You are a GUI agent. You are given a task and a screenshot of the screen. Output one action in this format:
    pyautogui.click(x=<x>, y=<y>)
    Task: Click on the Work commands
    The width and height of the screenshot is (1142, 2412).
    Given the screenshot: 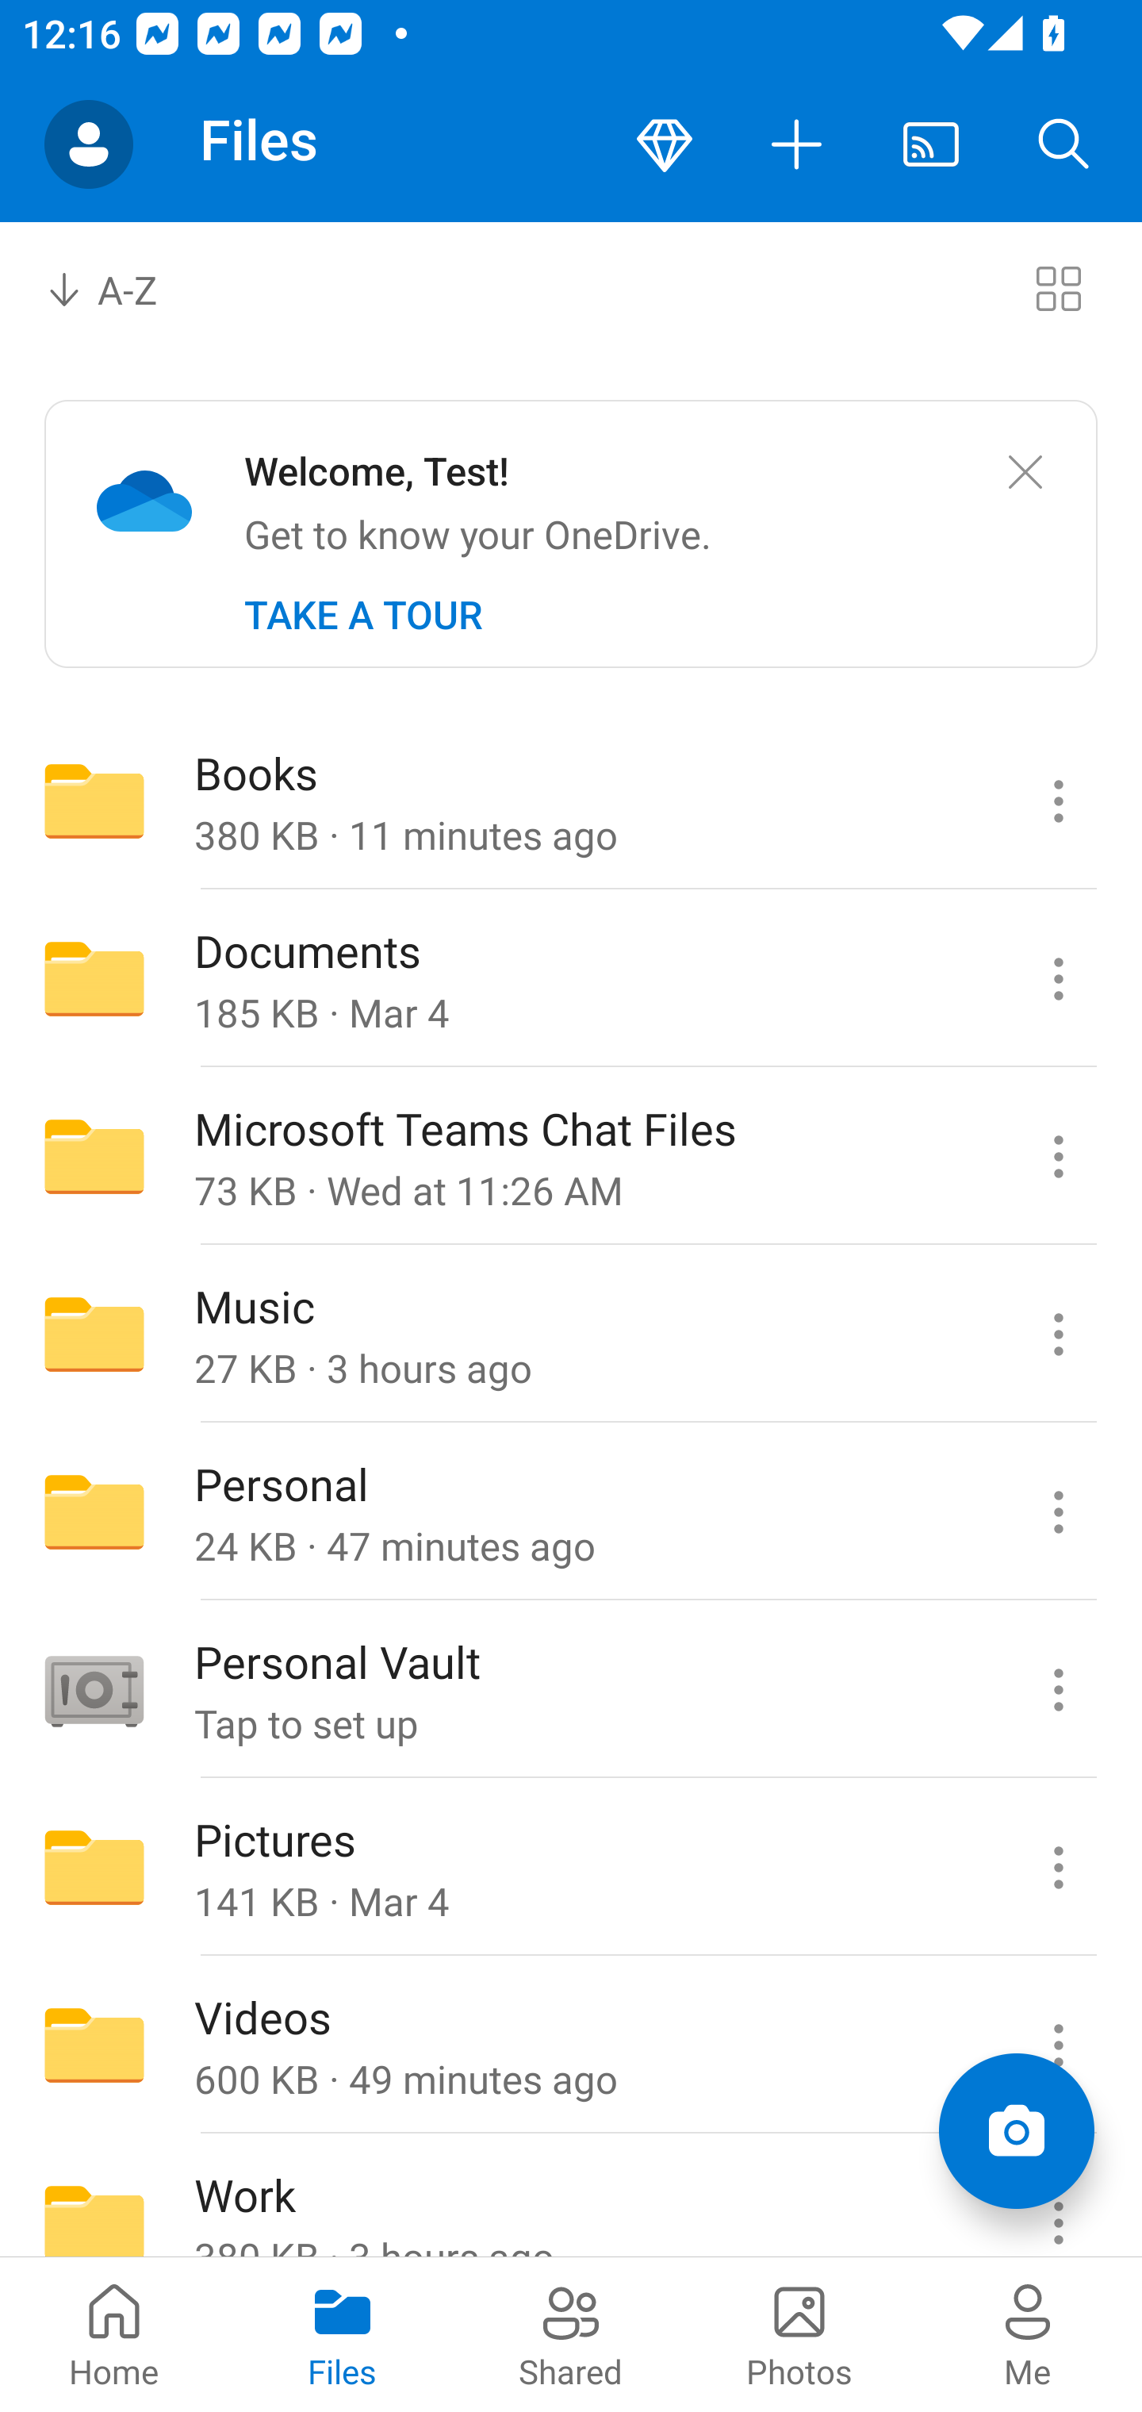 What is the action you would take?
    pyautogui.click(x=1058, y=2196)
    